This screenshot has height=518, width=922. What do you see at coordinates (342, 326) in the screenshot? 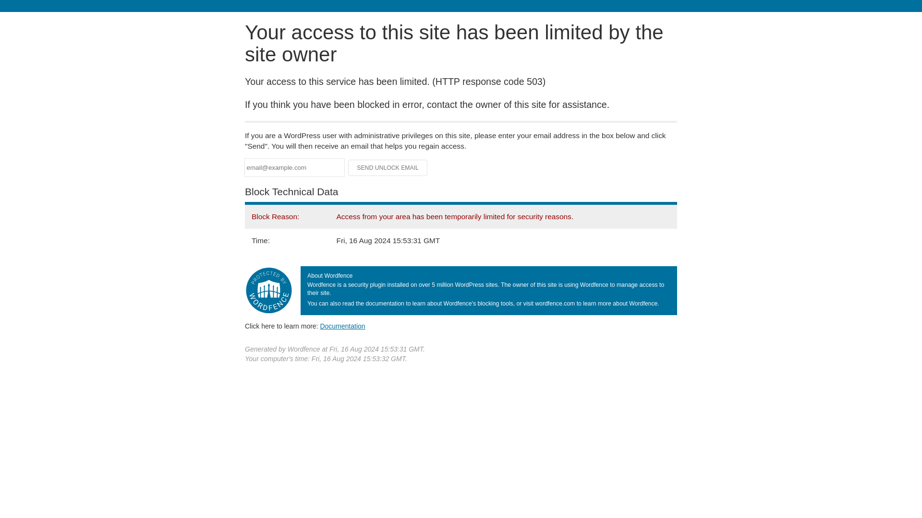
I see `Documentation` at bounding box center [342, 326].